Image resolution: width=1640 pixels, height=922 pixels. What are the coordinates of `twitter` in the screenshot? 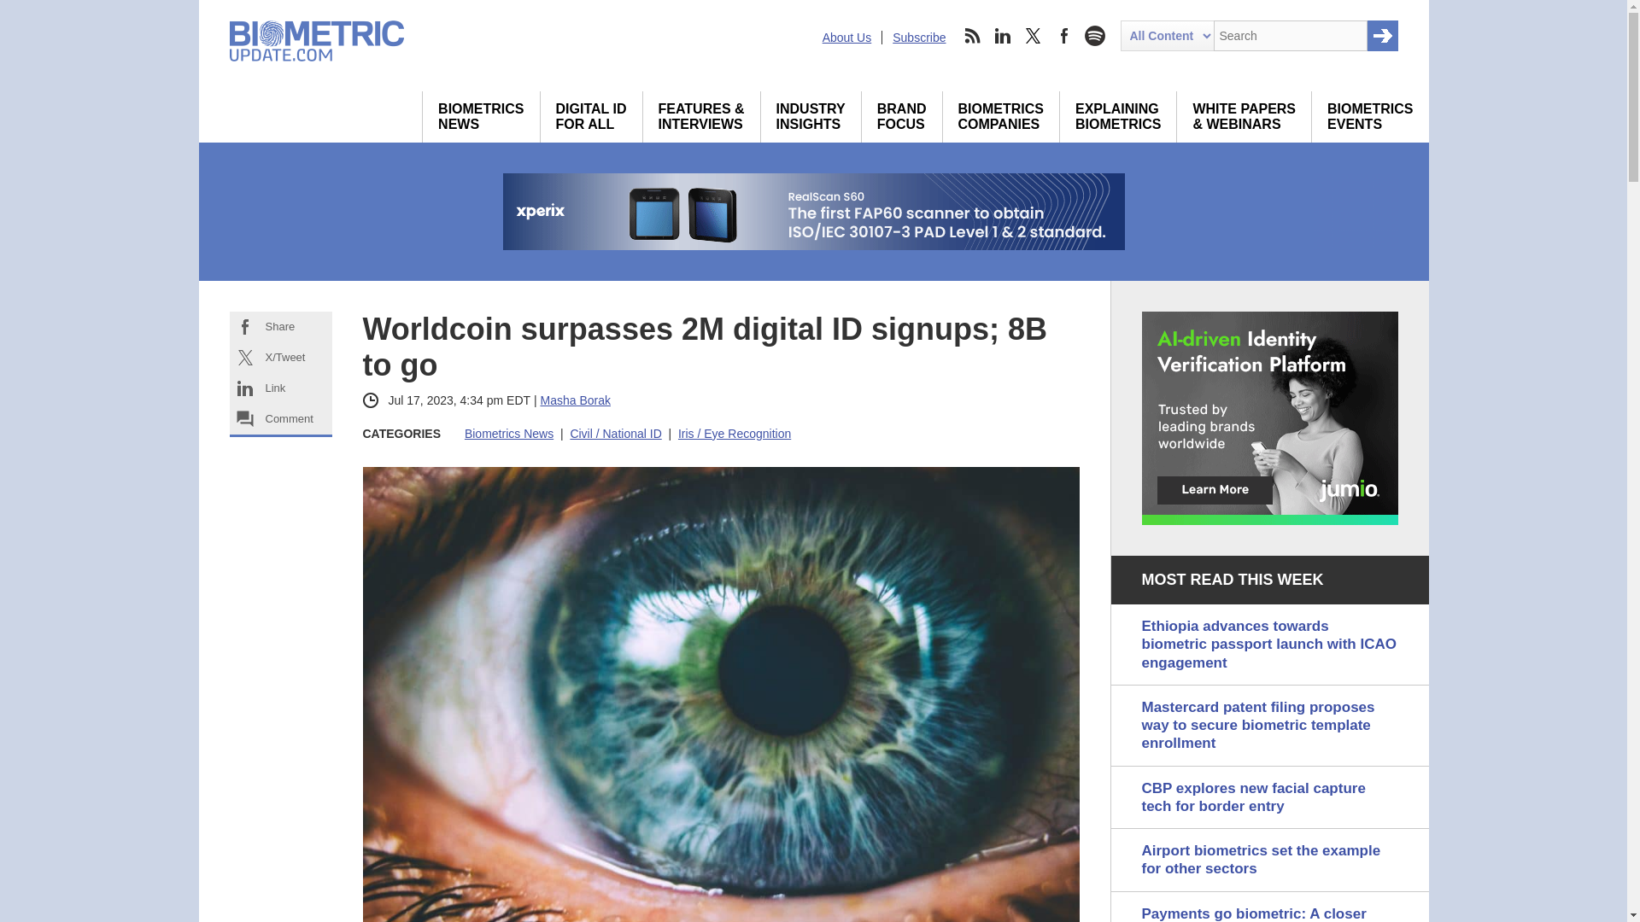 It's located at (1034, 36).